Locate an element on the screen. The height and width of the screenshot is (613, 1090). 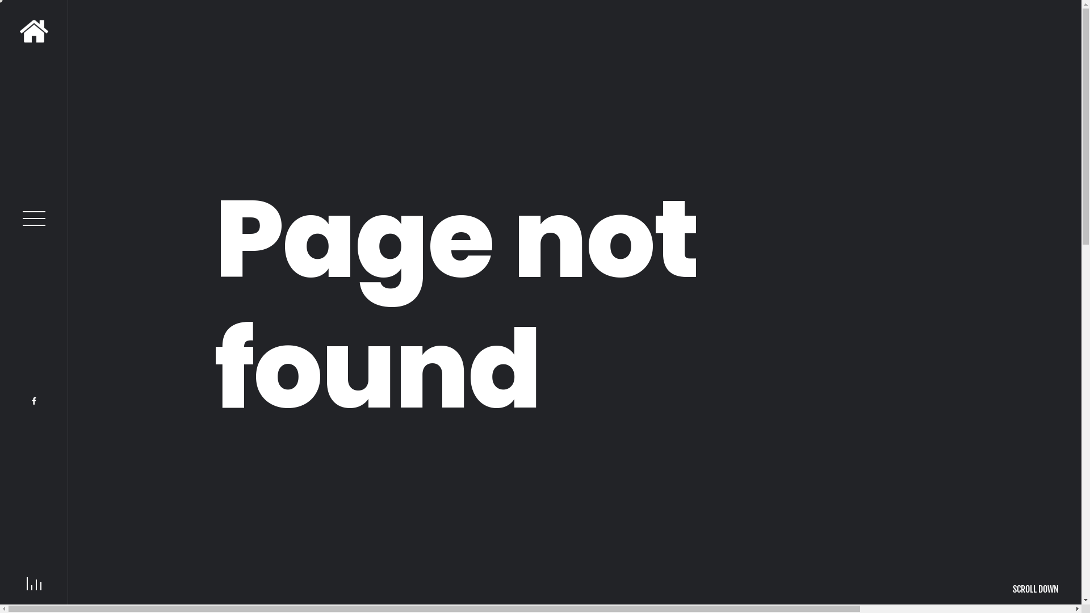
Get in touch is located at coordinates (200, 417).